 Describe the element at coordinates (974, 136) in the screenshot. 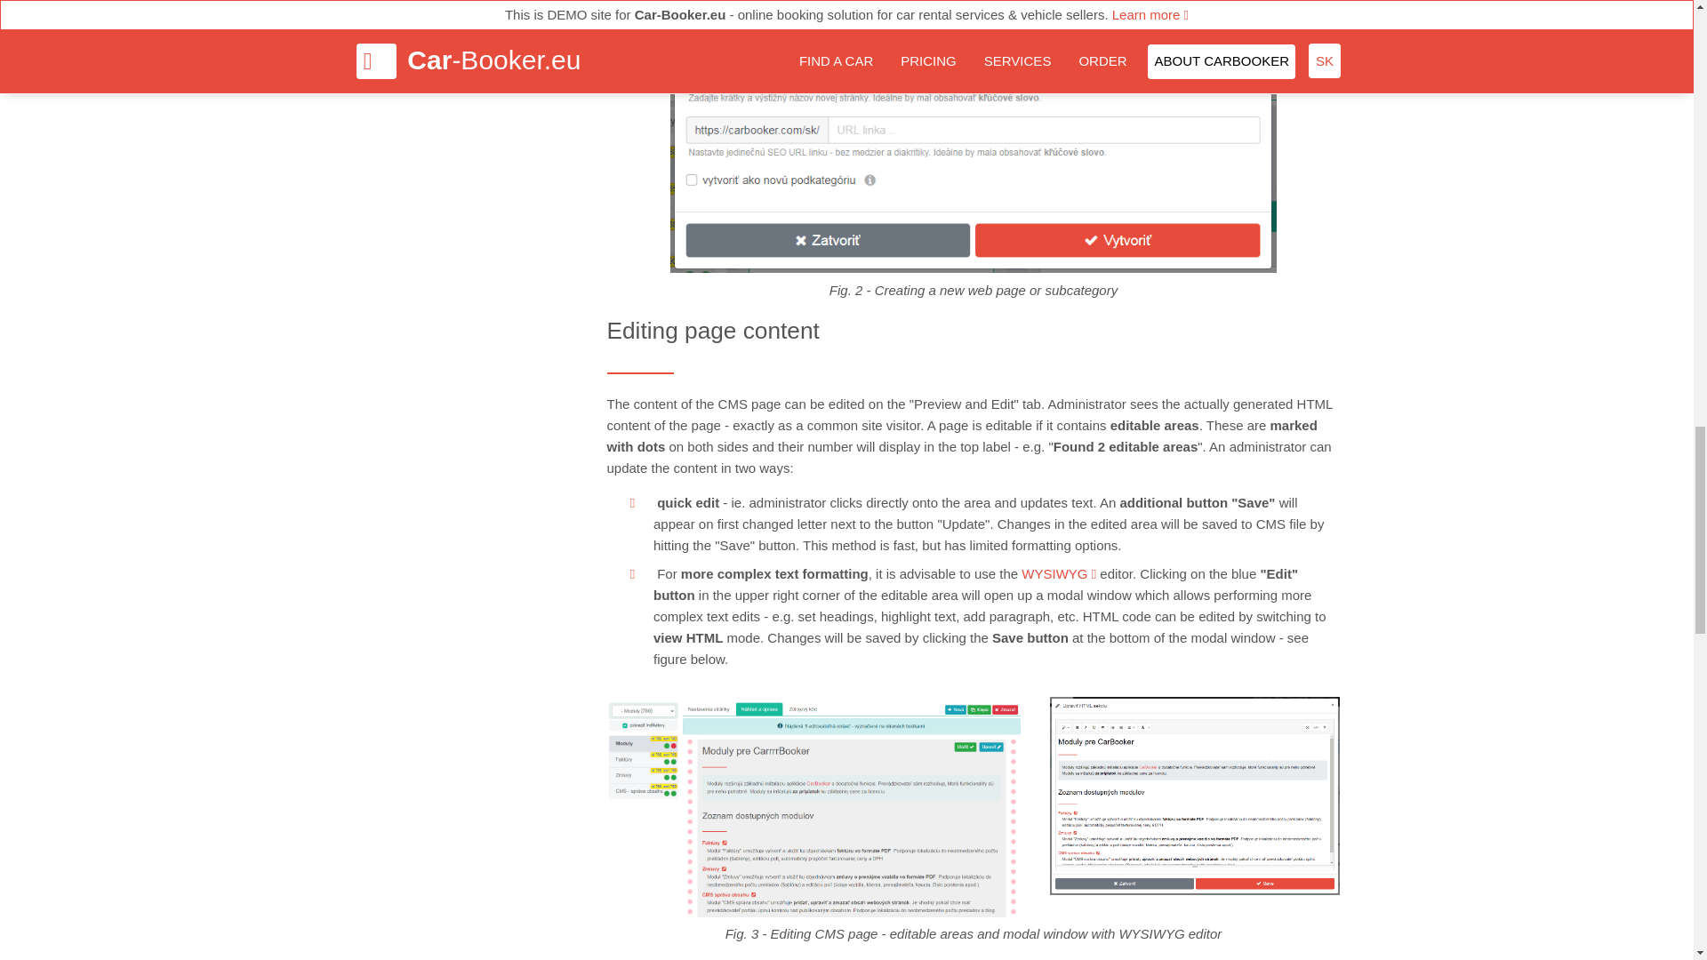

I see `CMS modal - create new page` at that location.